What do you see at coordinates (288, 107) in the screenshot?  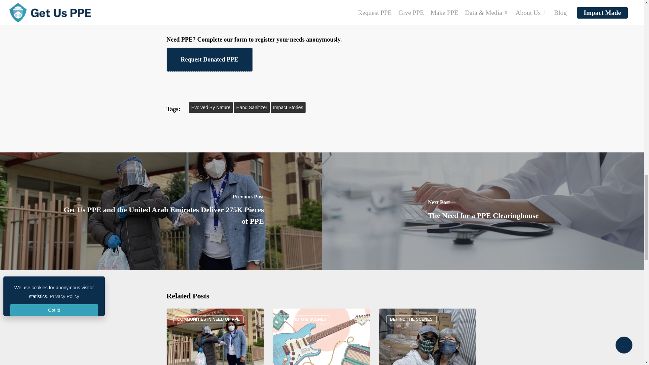 I see `Impact Stories` at bounding box center [288, 107].